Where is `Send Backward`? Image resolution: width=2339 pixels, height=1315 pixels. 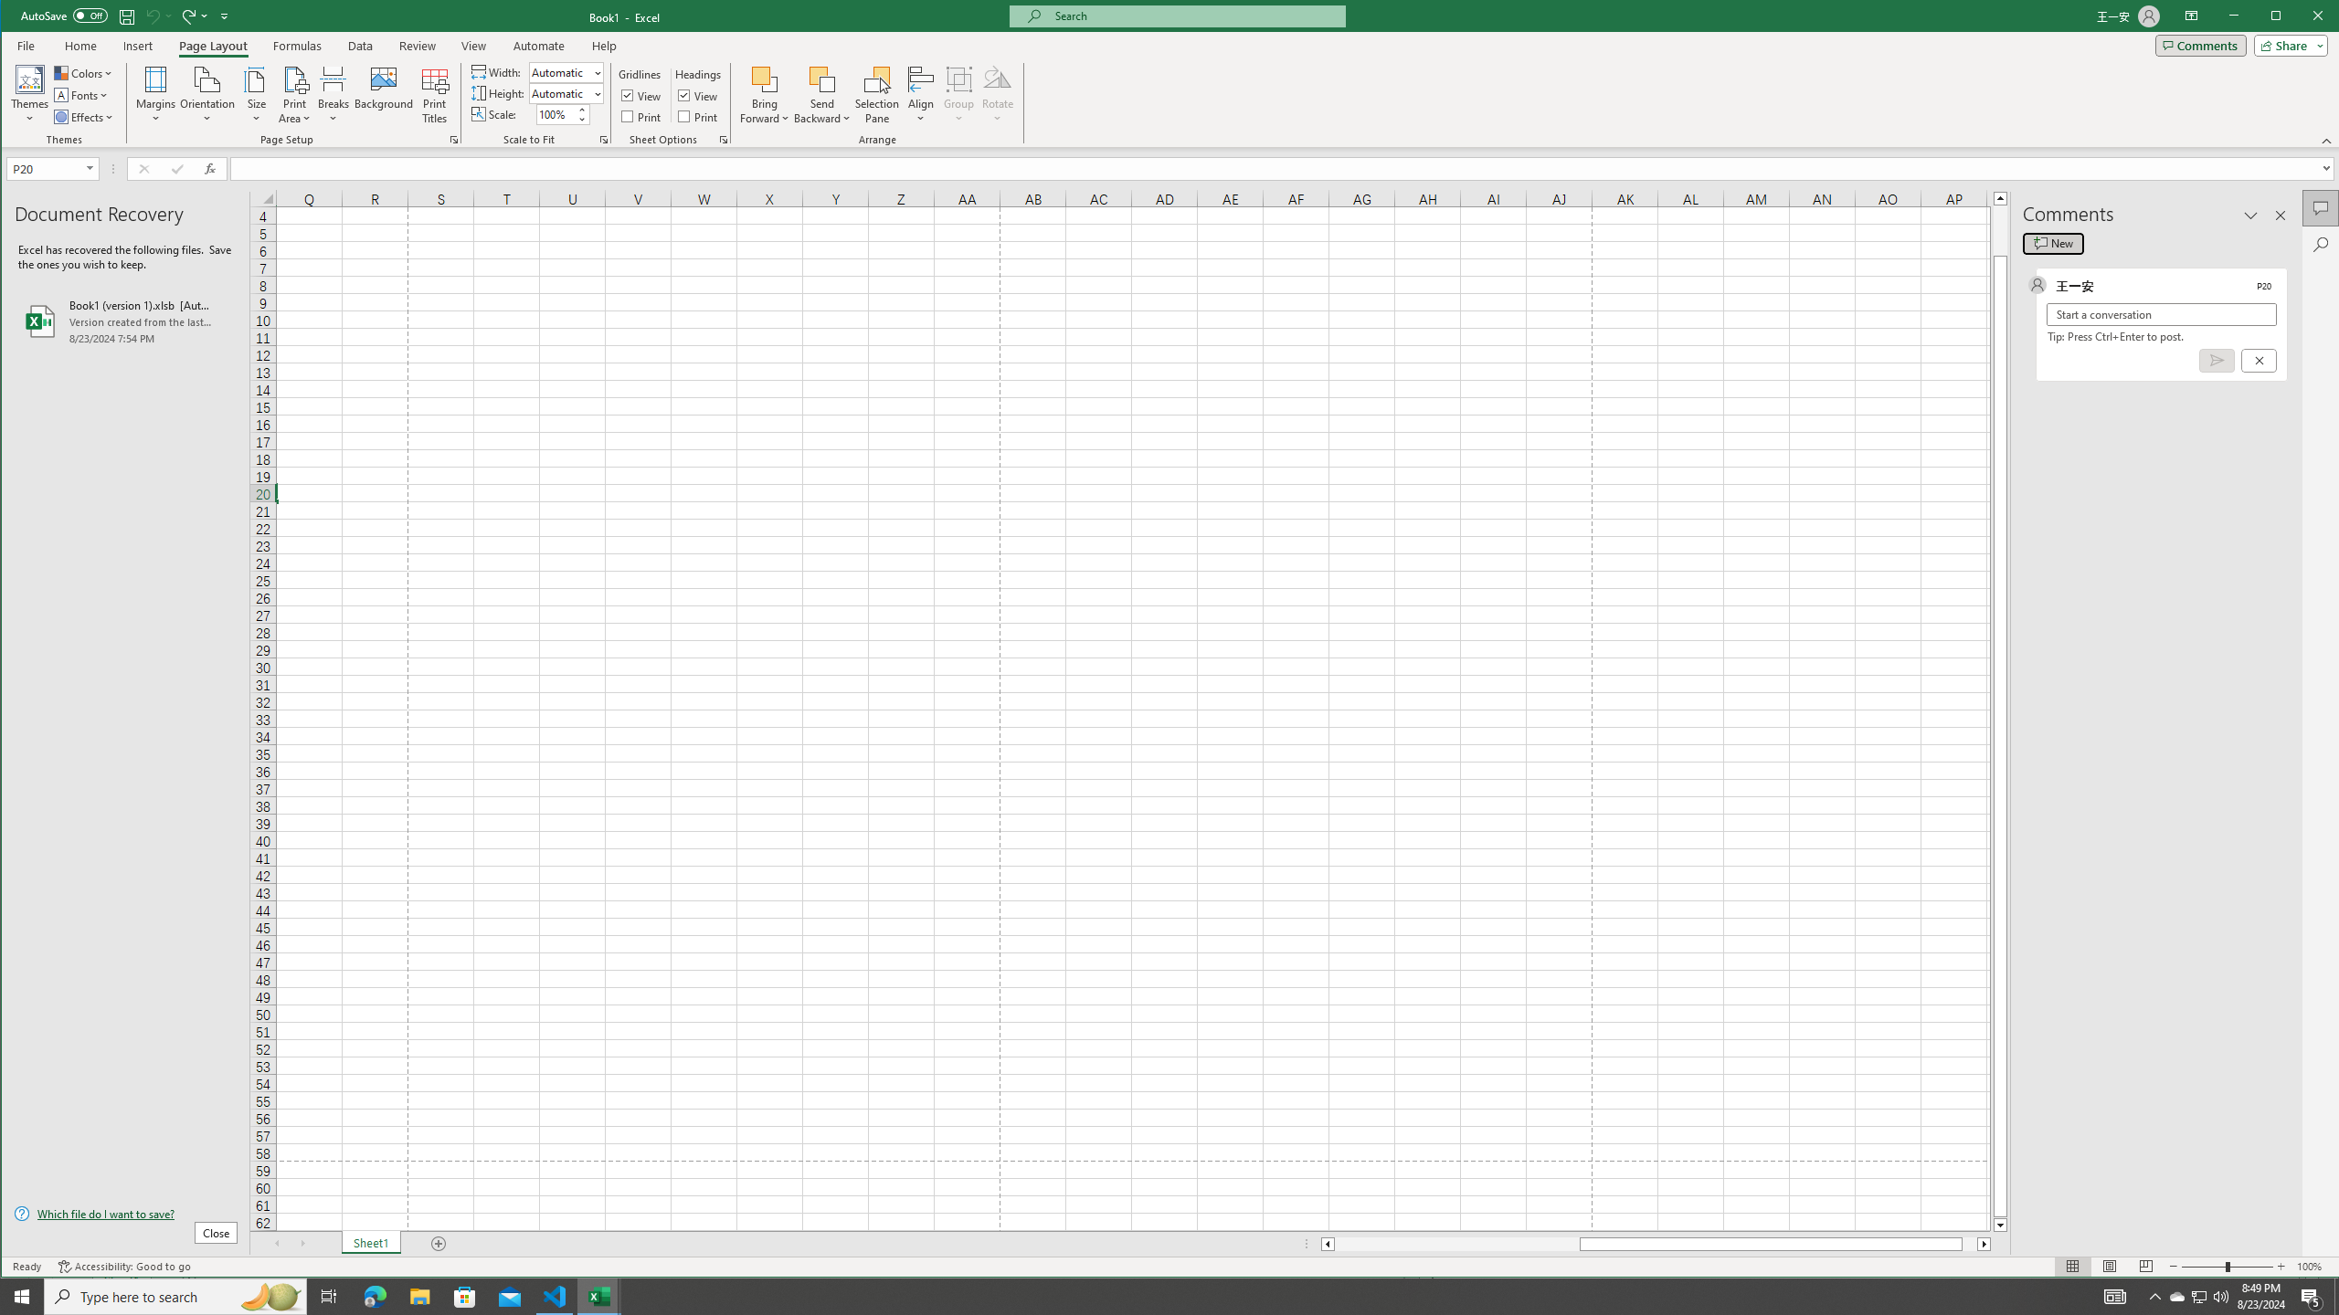 Send Backward is located at coordinates (556, 1297).